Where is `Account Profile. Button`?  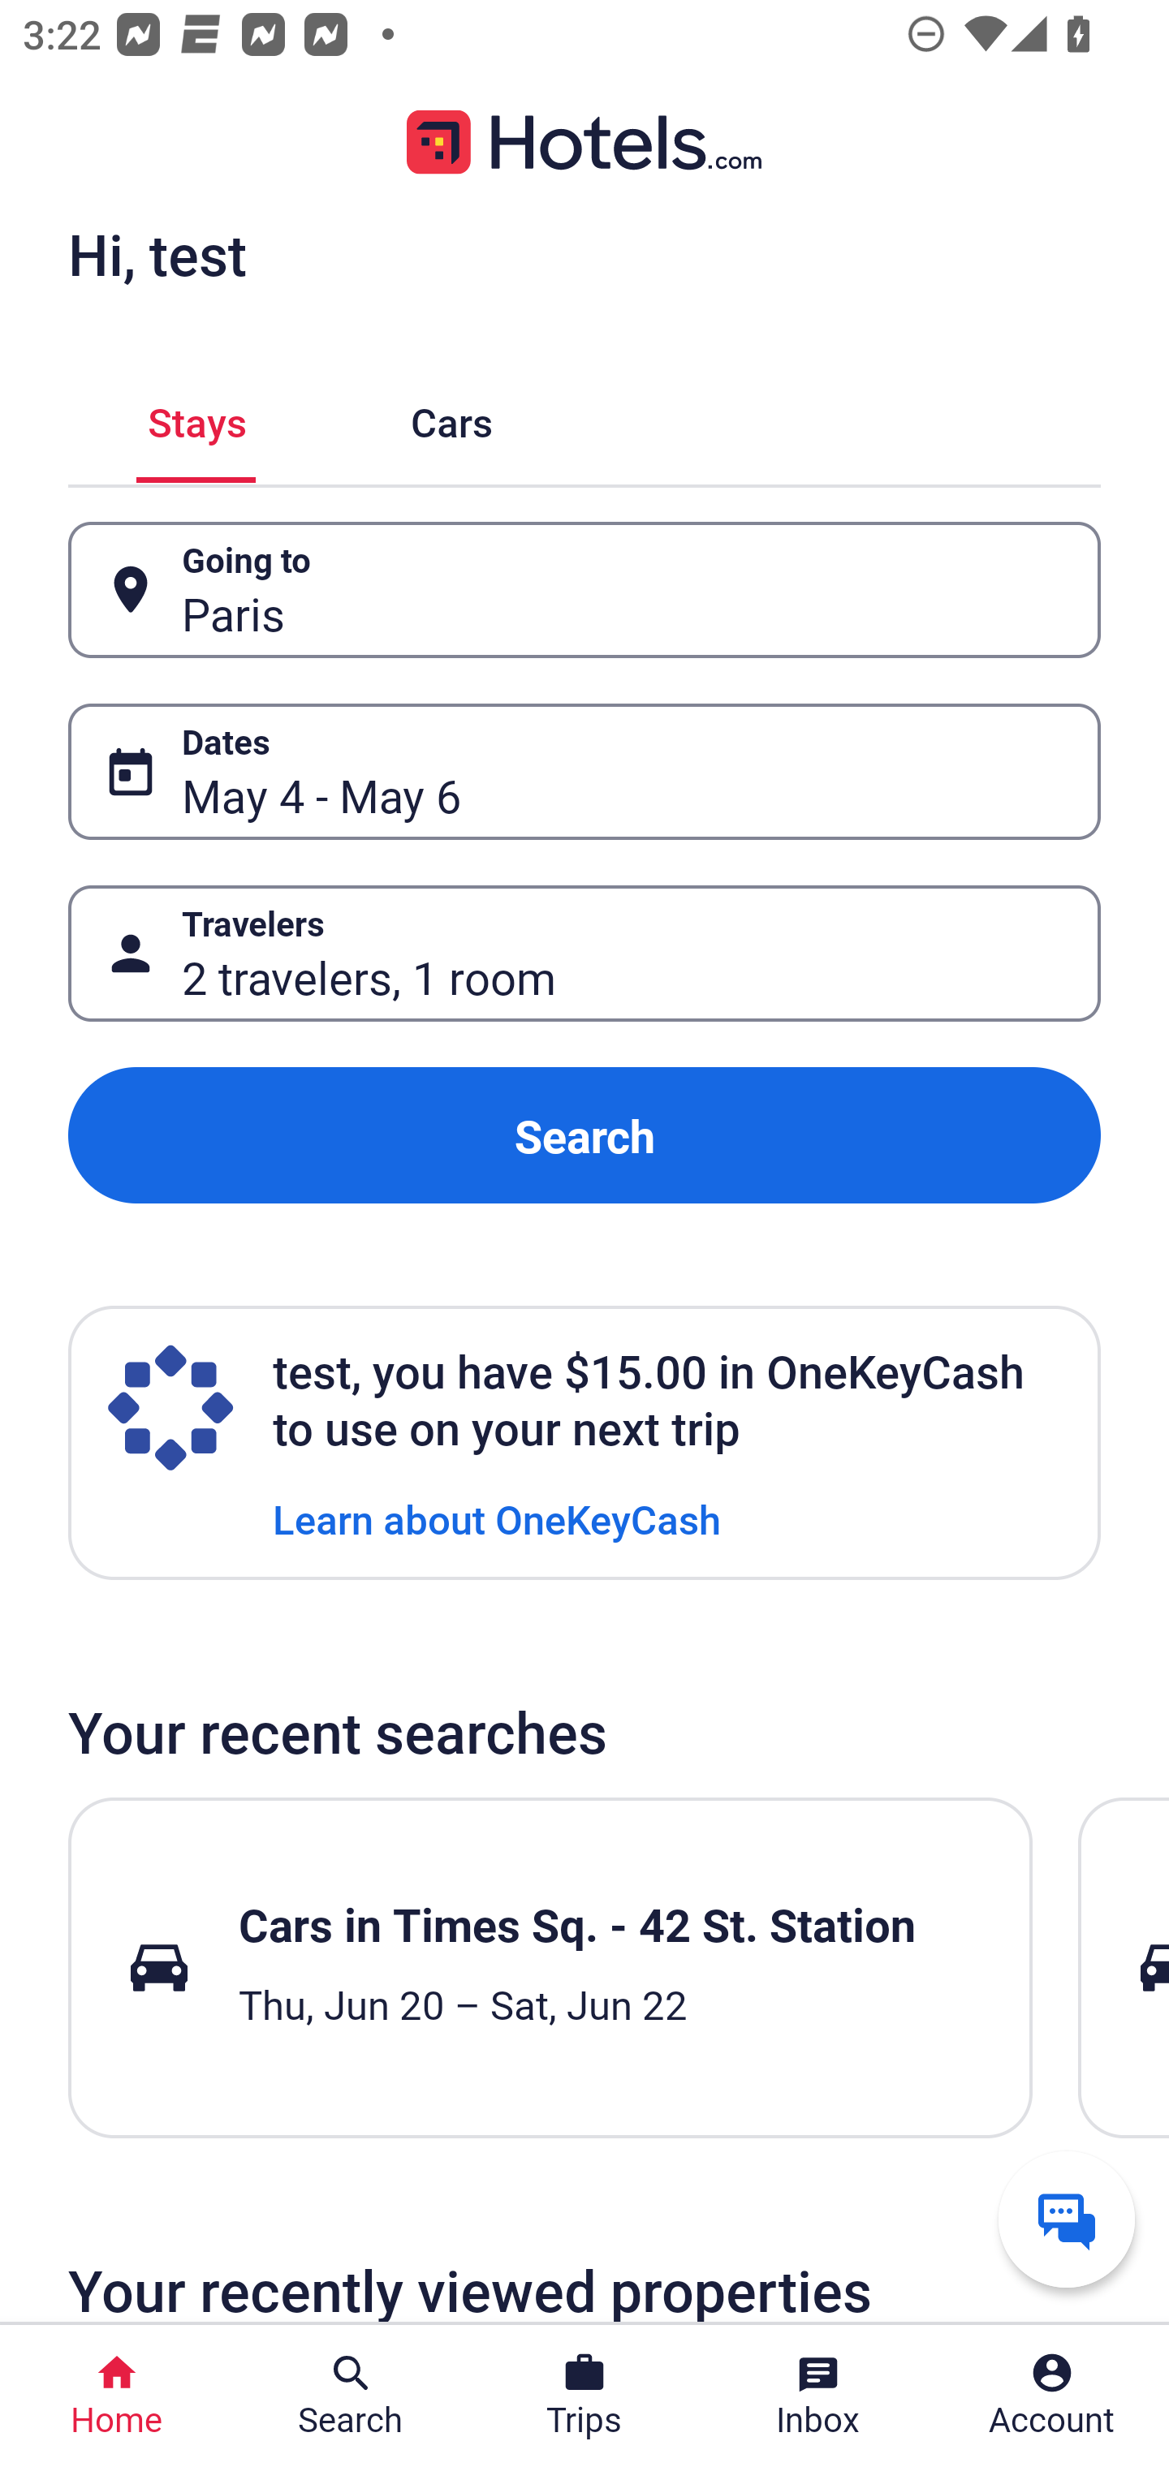 Account Profile. Button is located at coordinates (1052, 2396).